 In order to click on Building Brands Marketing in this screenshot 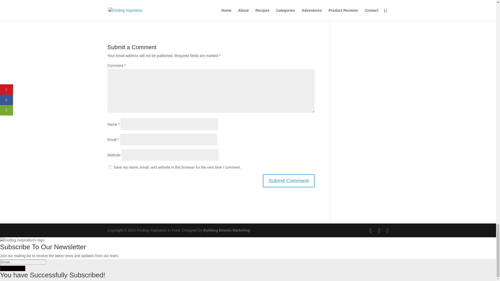, I will do `click(227, 230)`.